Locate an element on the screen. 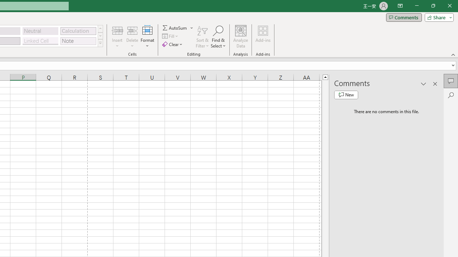 The width and height of the screenshot is (458, 257). Delete is located at coordinates (132, 36).